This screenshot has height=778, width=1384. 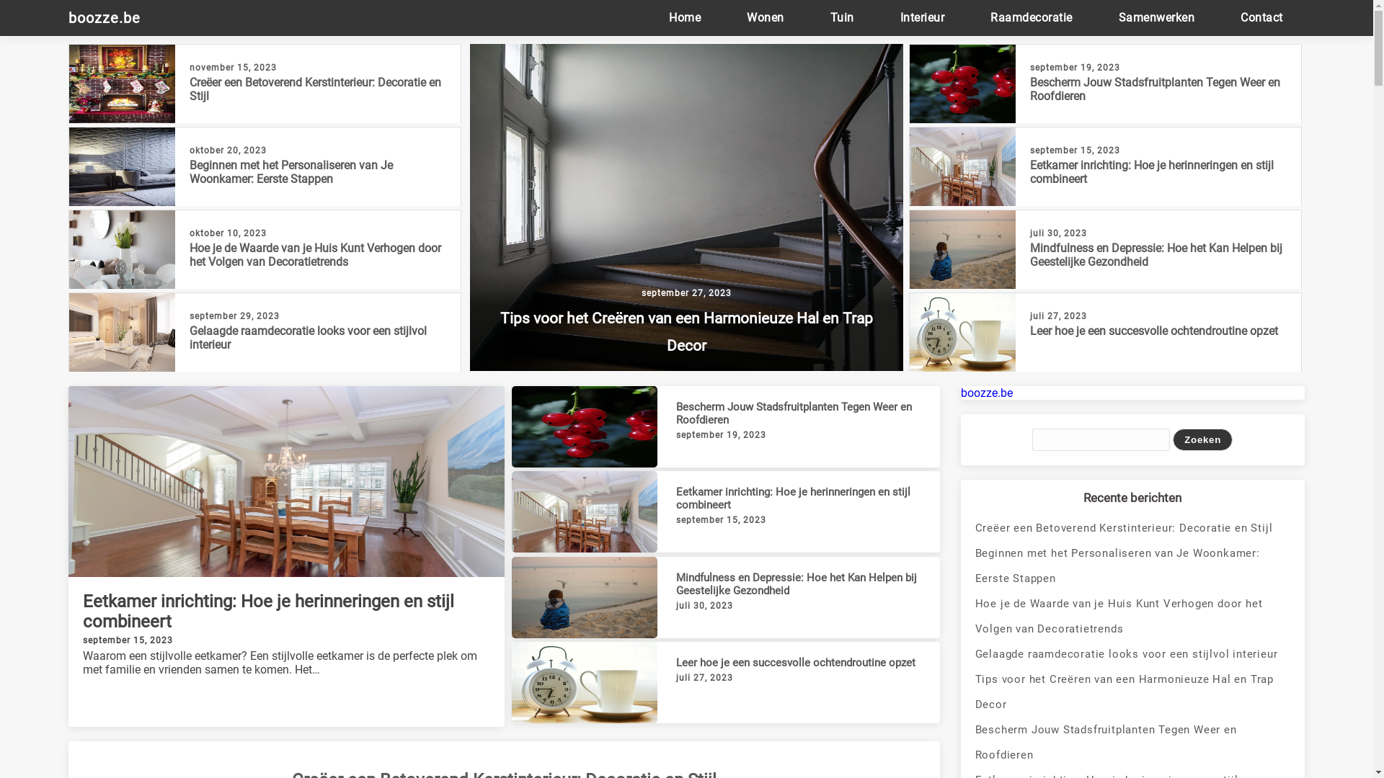 What do you see at coordinates (1133, 743) in the screenshot?
I see `Bescherm Jouw Stadsfruitplanten Tegen Weer en Roofdieren` at bounding box center [1133, 743].